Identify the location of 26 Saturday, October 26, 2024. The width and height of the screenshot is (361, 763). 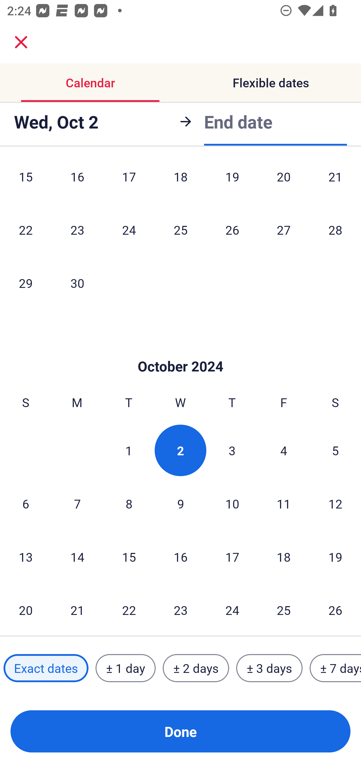
(335, 610).